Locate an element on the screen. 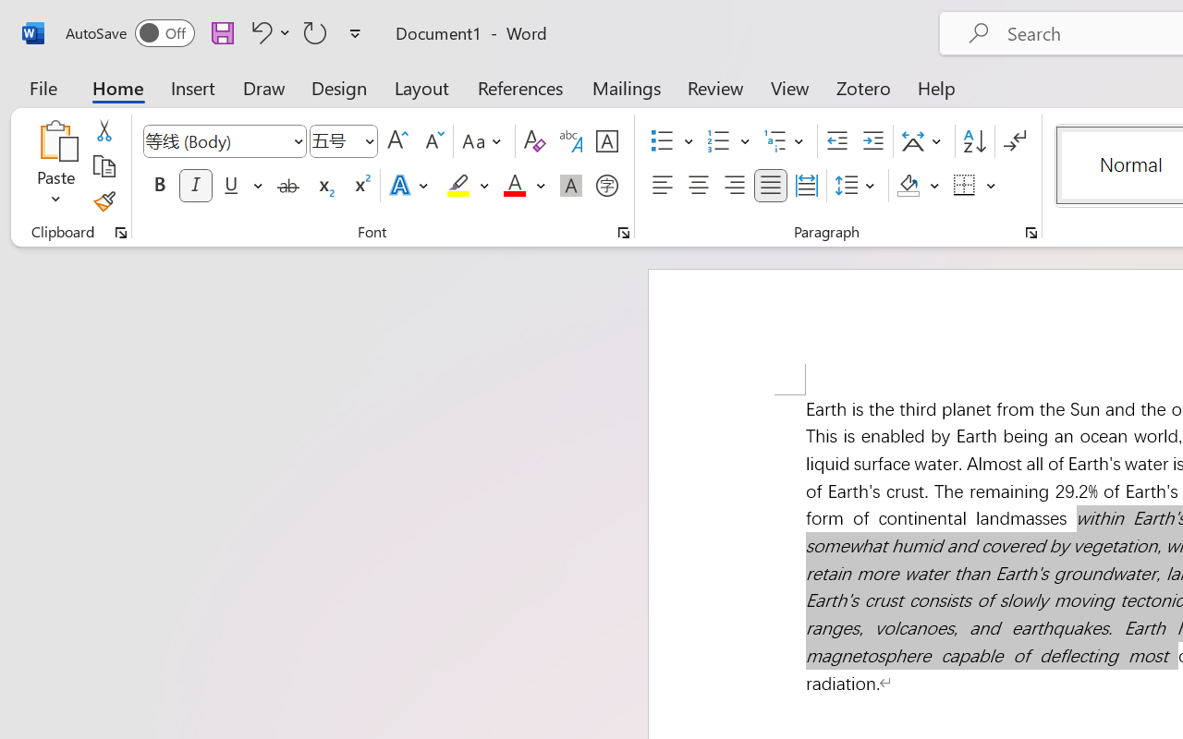 This screenshot has width=1183, height=739. Cameo is located at coordinates (84, 105).